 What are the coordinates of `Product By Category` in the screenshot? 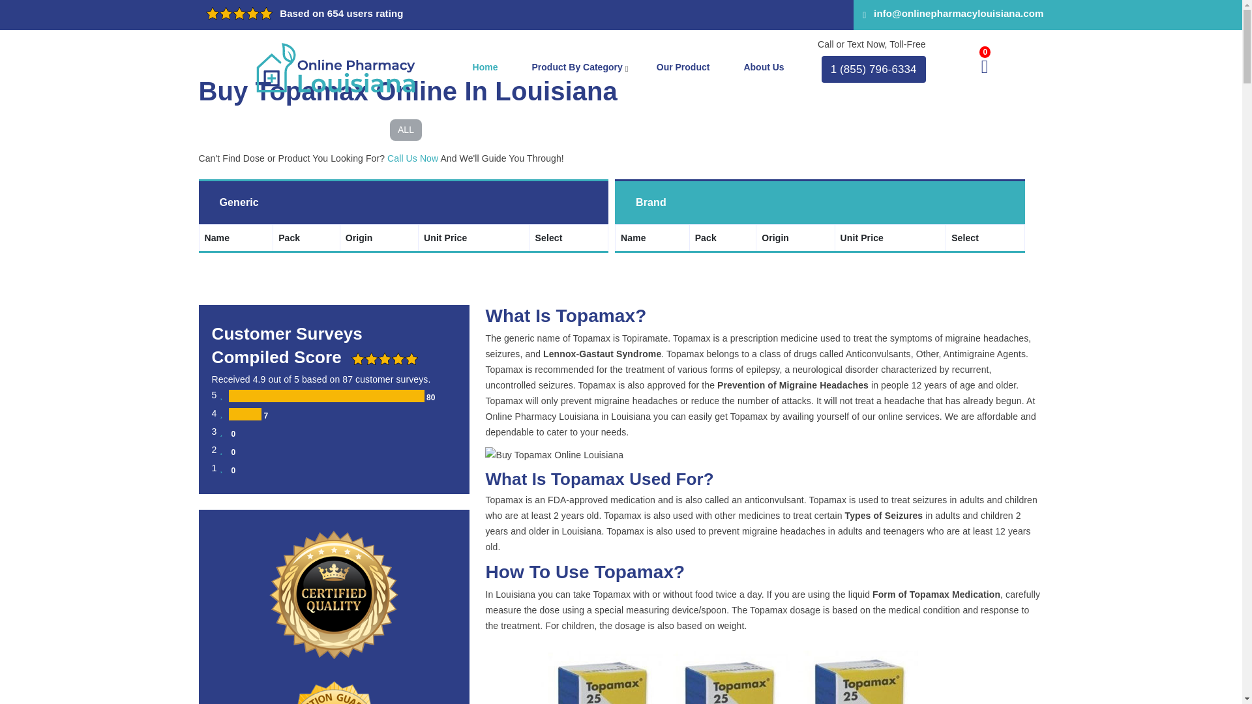 It's located at (577, 68).